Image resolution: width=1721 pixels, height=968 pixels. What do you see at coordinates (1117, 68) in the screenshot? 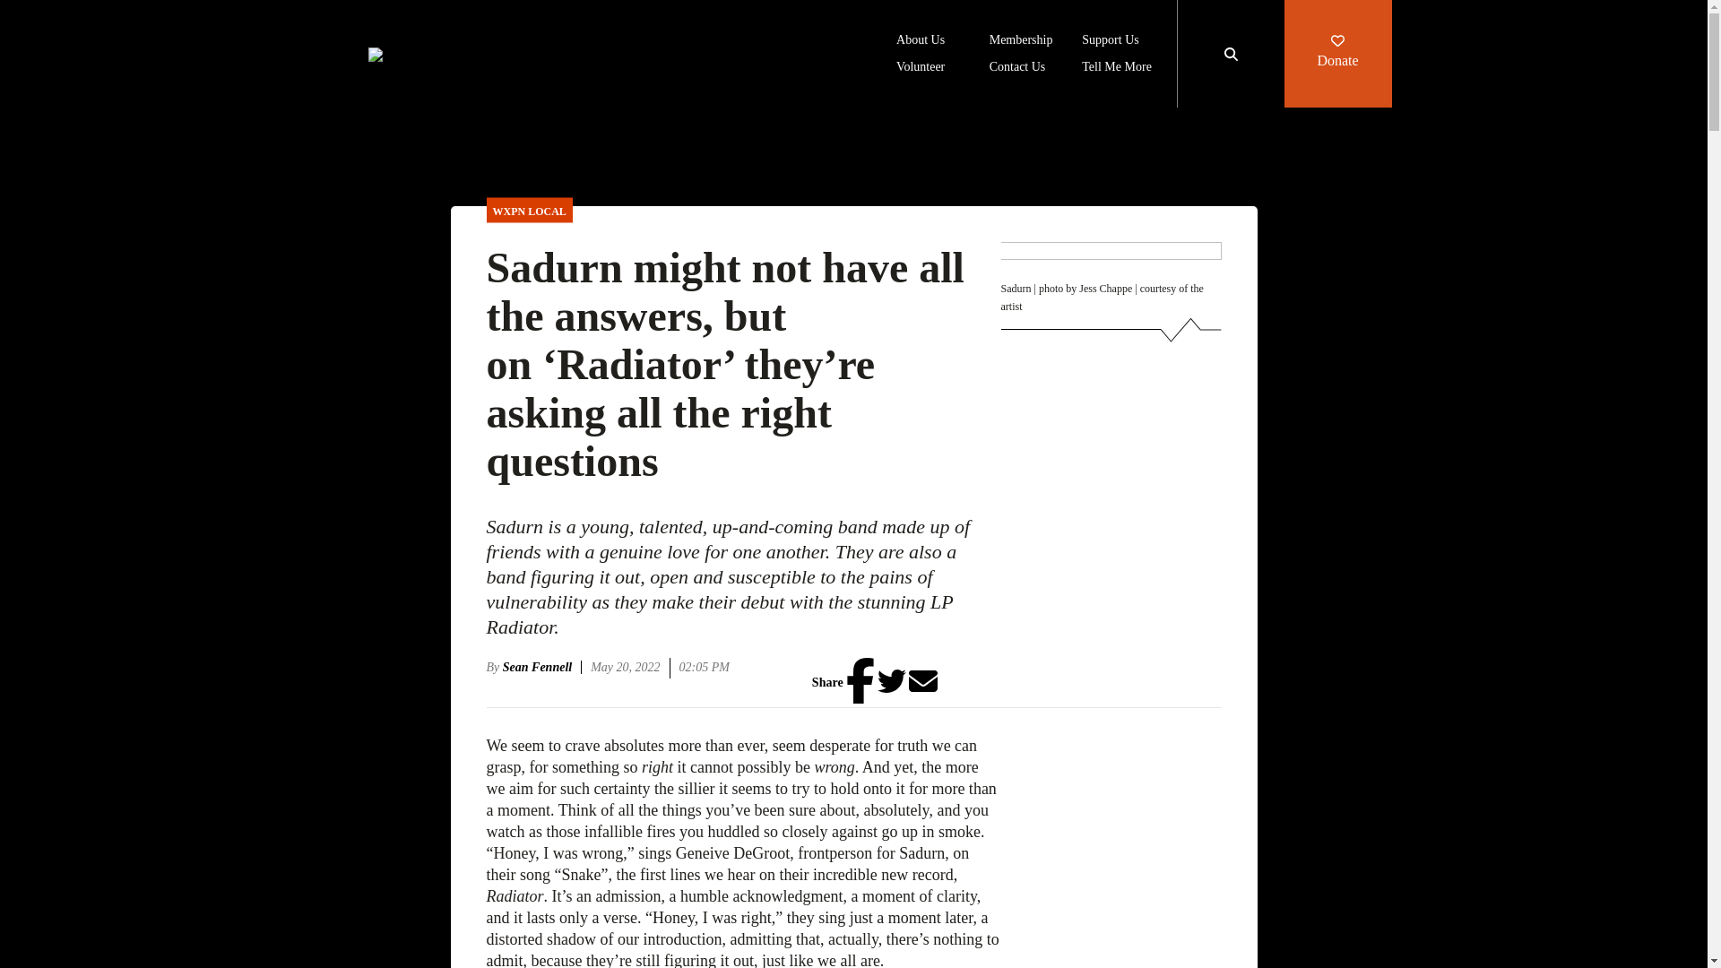
I see `Tell Me More` at bounding box center [1117, 68].